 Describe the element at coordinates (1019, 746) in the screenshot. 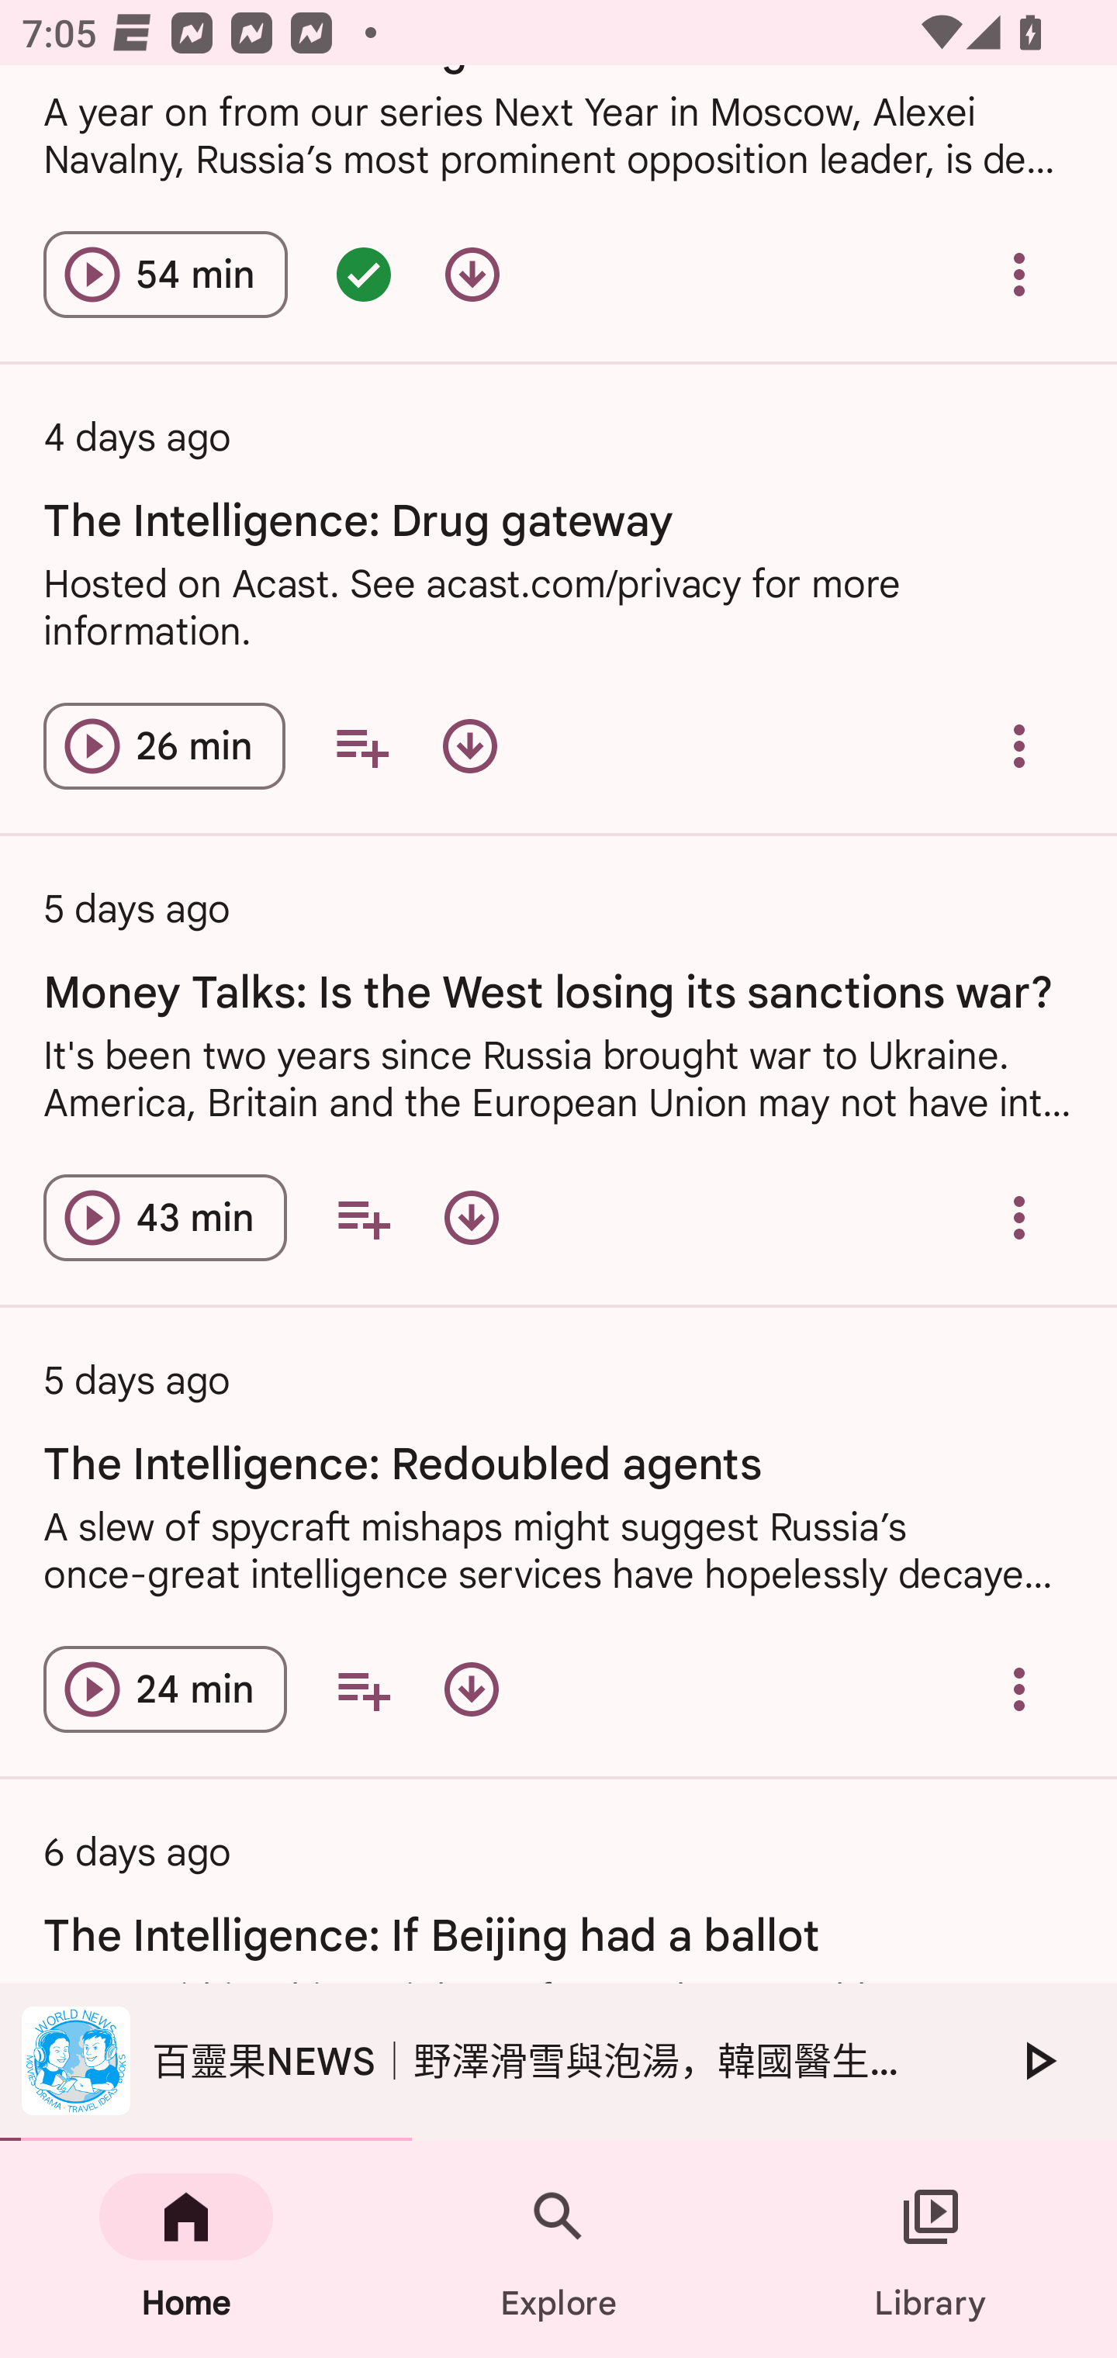

I see `Overflow menu` at that location.